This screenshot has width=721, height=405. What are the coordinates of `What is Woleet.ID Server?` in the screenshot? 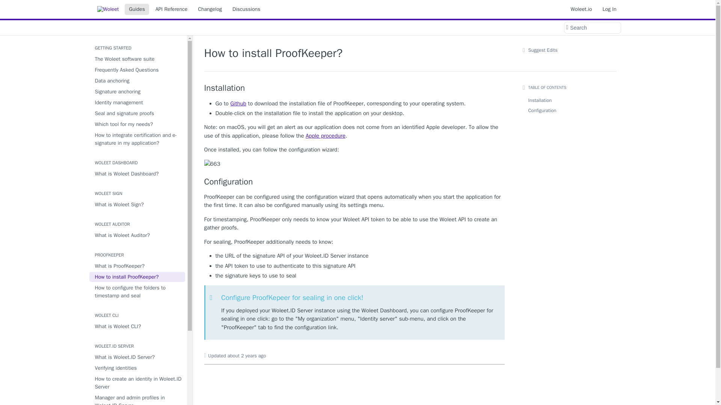 It's located at (137, 357).